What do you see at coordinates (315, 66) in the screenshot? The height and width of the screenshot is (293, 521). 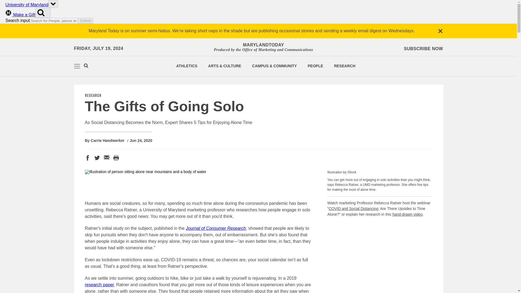 I see `PEOPLE` at bounding box center [315, 66].